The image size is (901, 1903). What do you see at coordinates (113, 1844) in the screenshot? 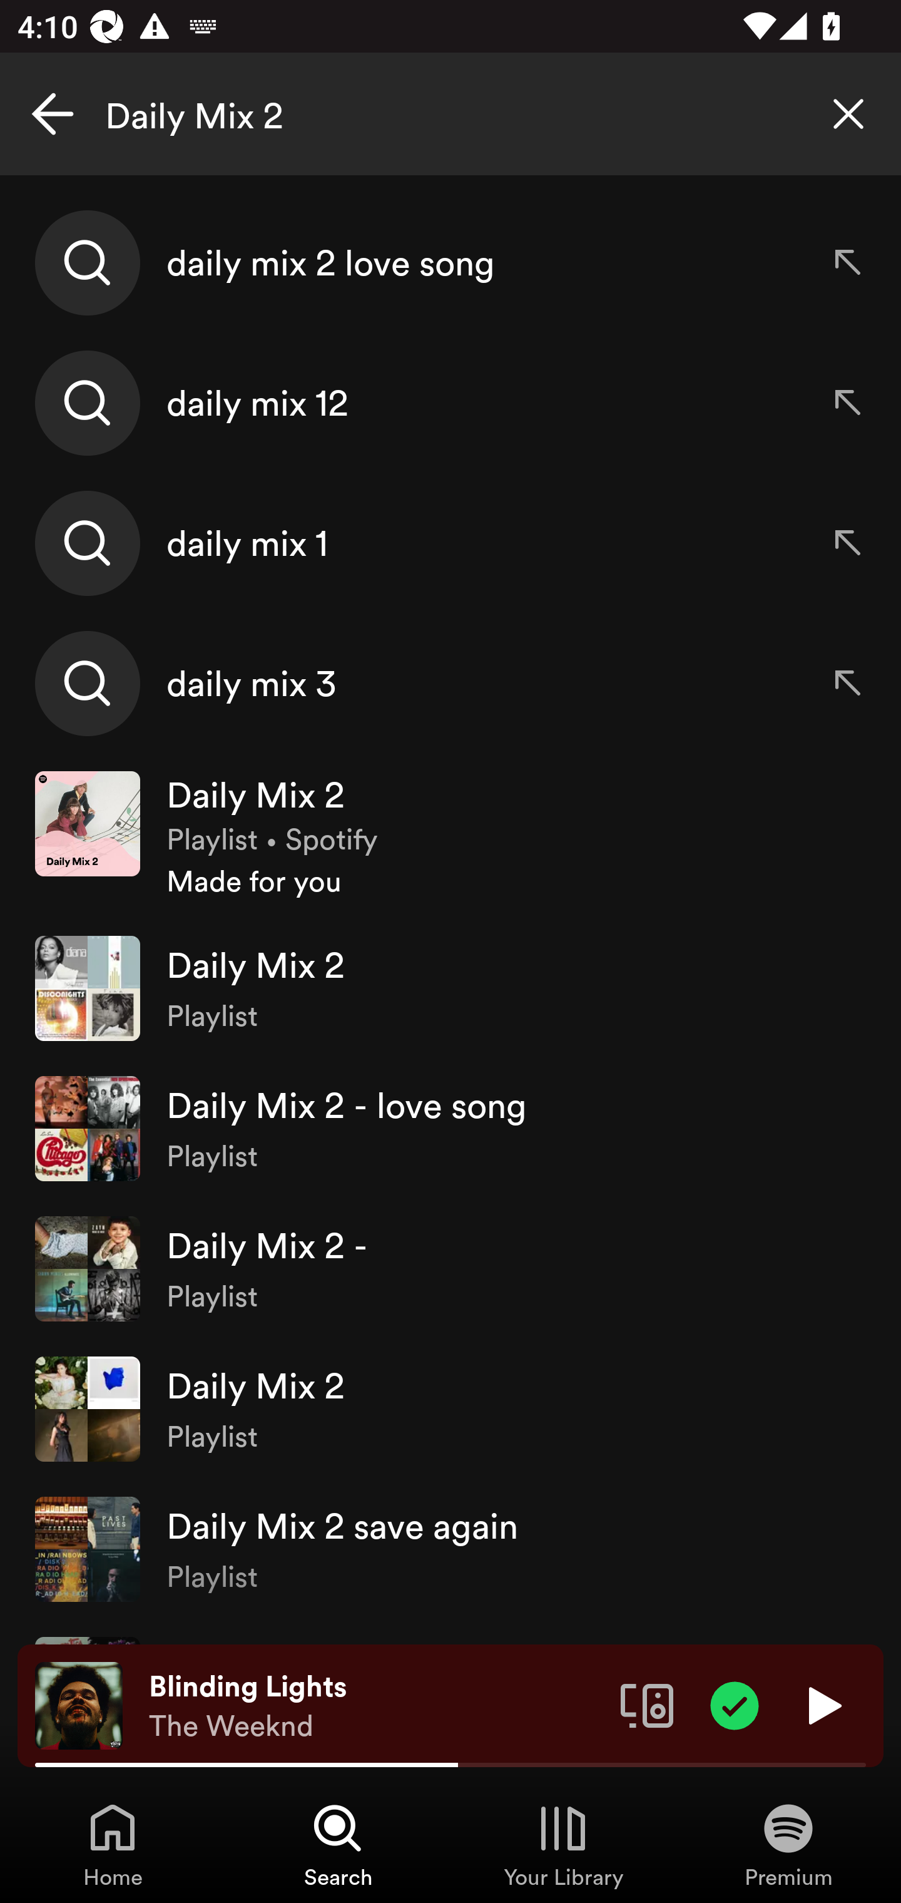
I see `Home, Tab 1 of 4 Home Home` at bounding box center [113, 1844].